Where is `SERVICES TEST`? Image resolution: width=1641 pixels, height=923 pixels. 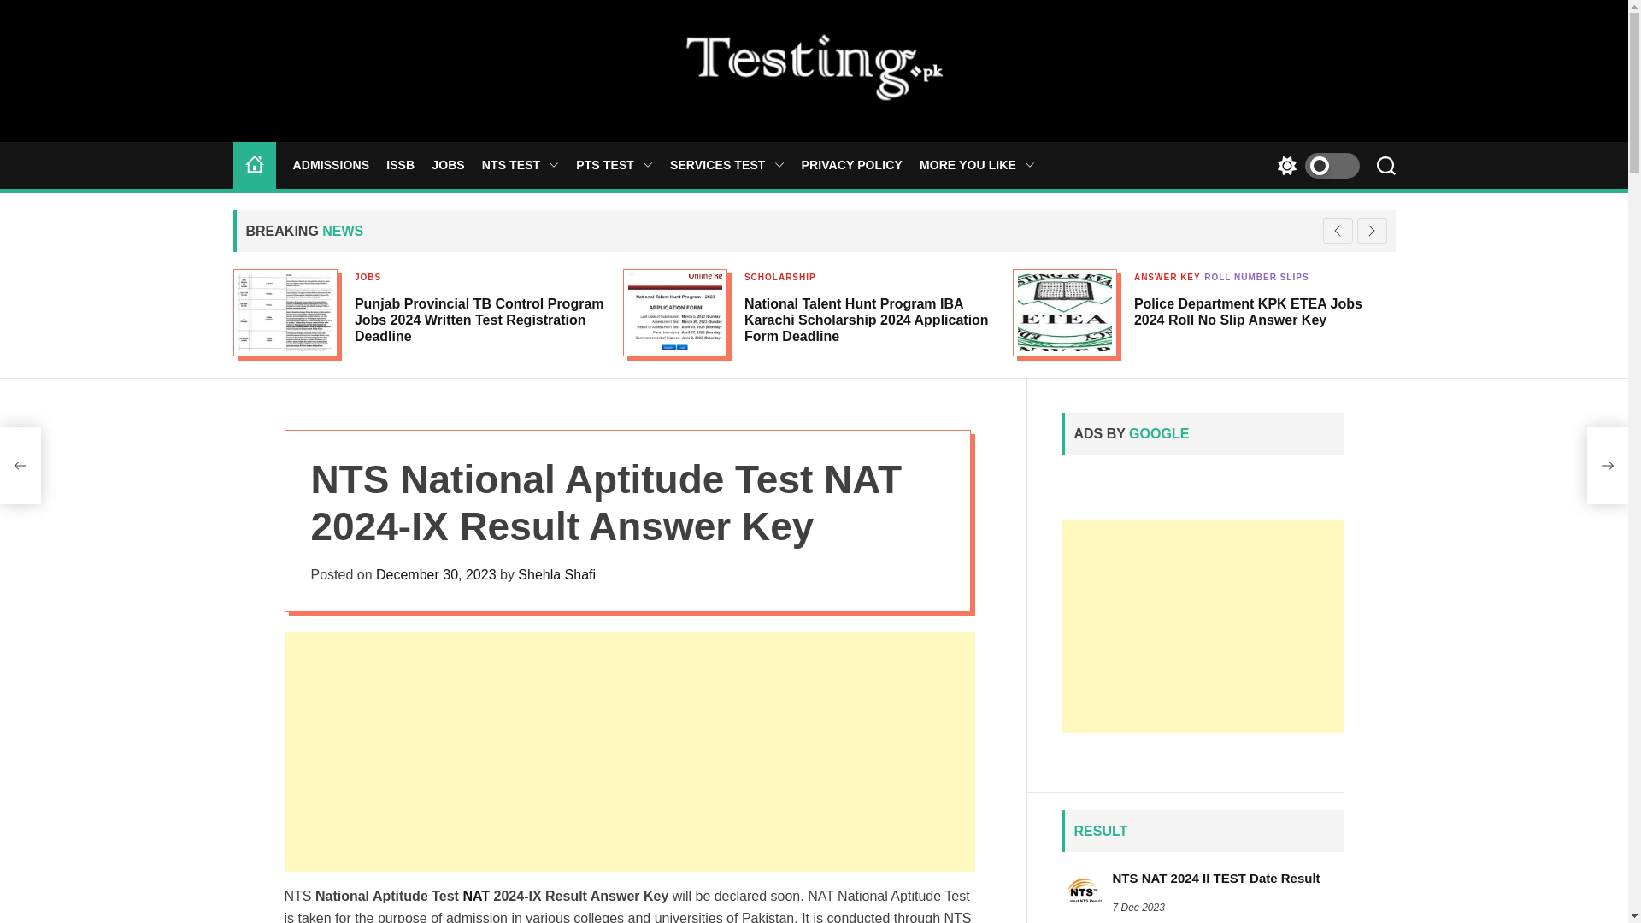 SERVICES TEST is located at coordinates (726, 165).